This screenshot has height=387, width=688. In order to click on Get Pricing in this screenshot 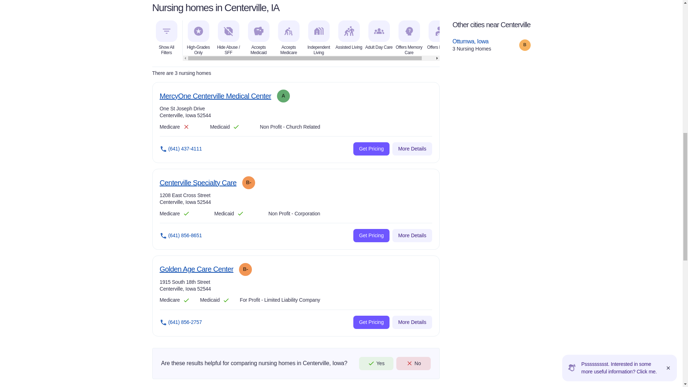, I will do `click(412, 149)`.